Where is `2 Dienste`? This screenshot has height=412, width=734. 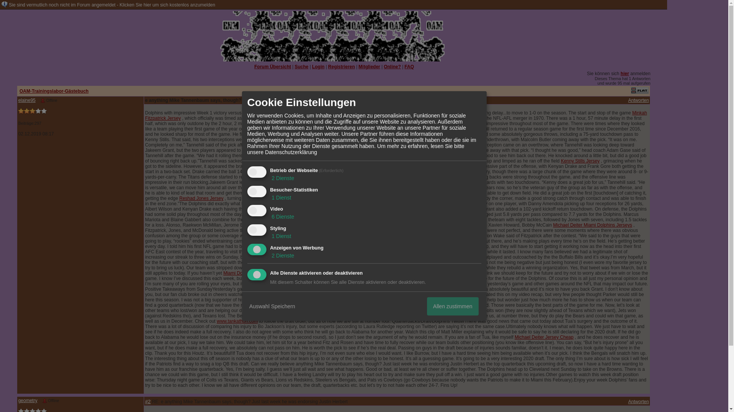 2 Dienste is located at coordinates (282, 178).